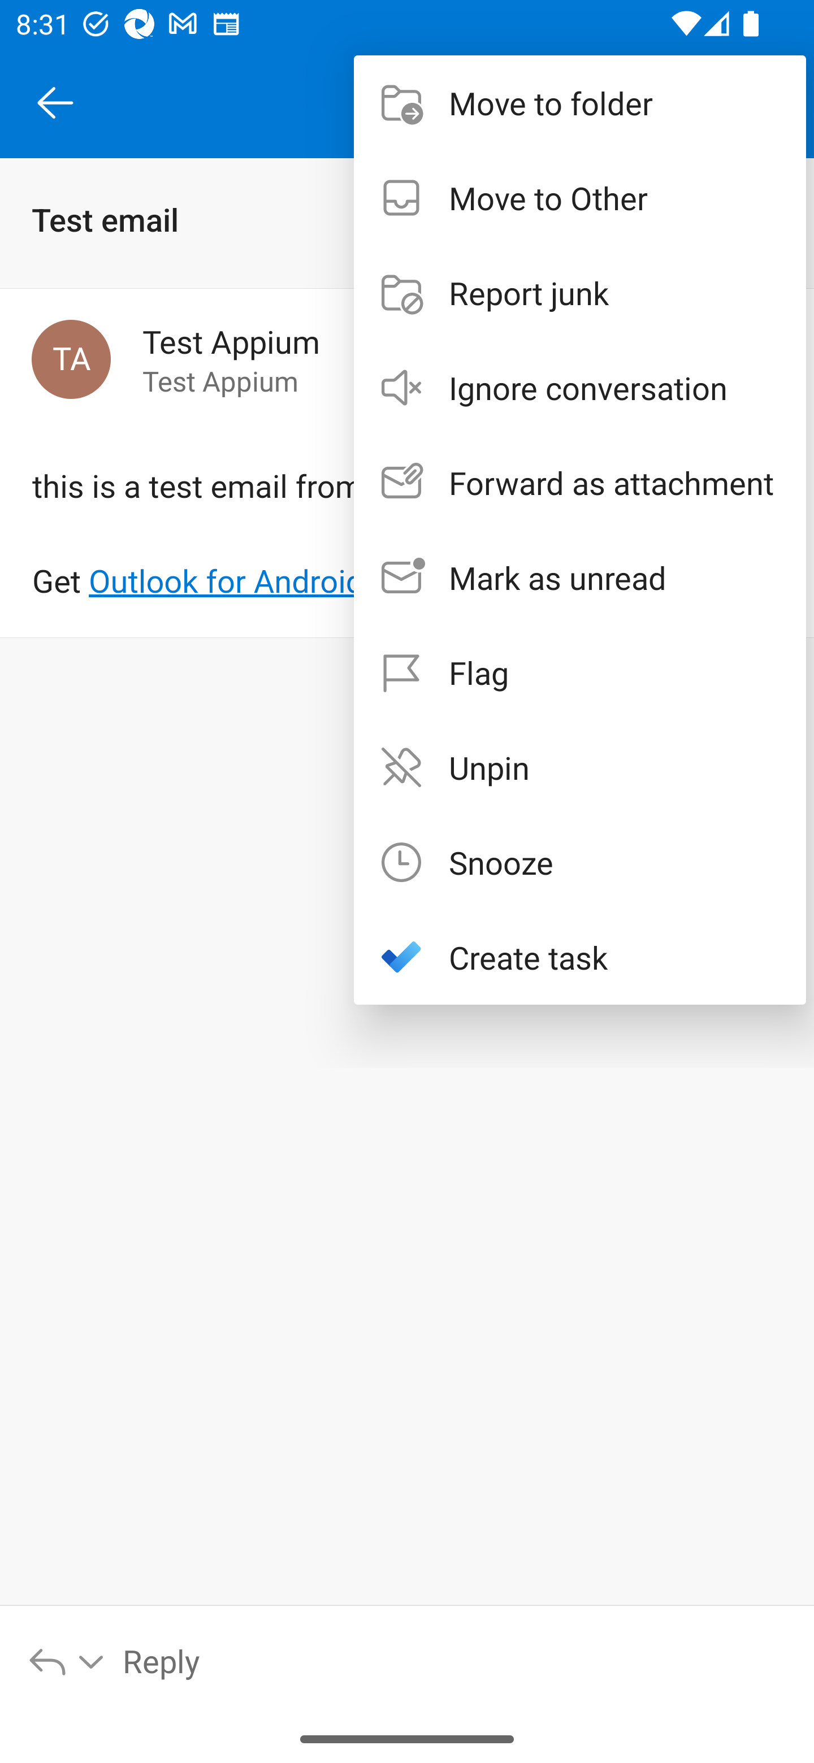 The height and width of the screenshot is (1763, 814). Describe the element at coordinates (580, 483) in the screenshot. I see `Forward as attachment` at that location.